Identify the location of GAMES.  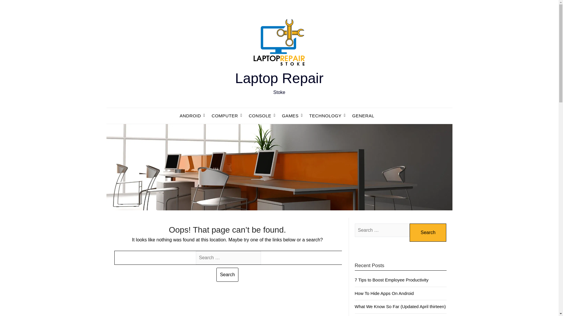
(290, 116).